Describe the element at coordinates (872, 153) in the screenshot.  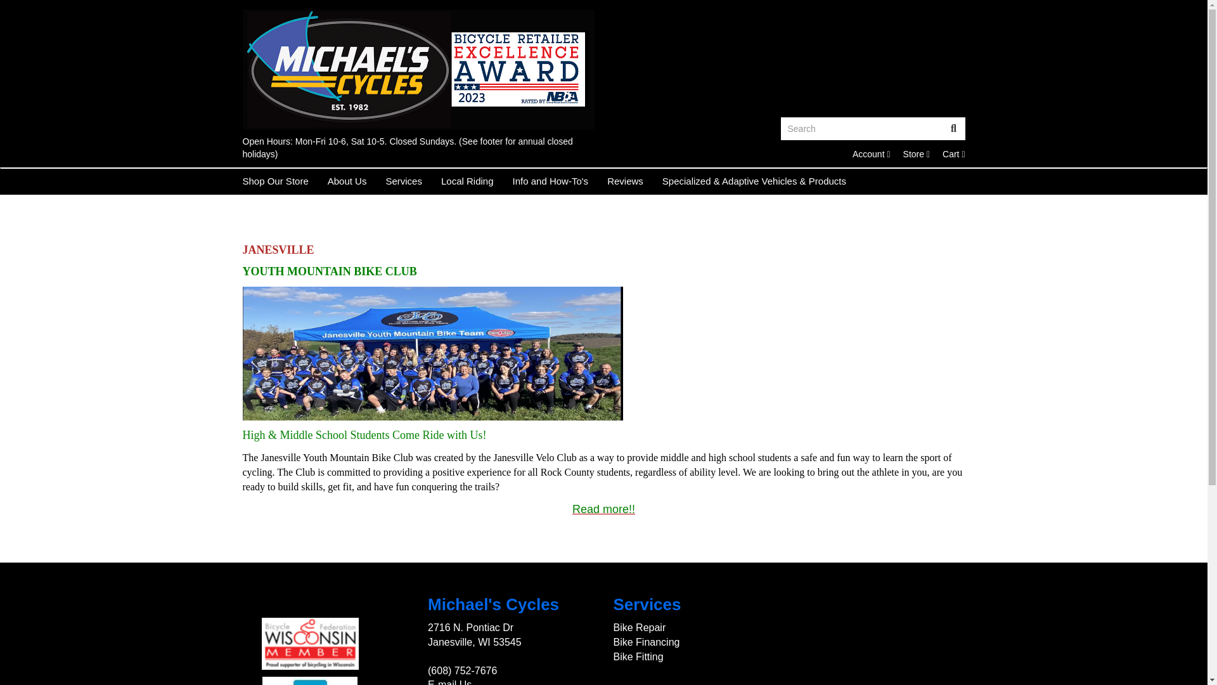
I see `Cart` at that location.